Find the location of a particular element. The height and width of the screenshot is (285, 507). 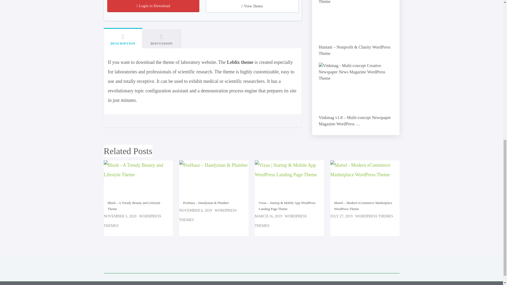

DISCUSSION is located at coordinates (162, 39).